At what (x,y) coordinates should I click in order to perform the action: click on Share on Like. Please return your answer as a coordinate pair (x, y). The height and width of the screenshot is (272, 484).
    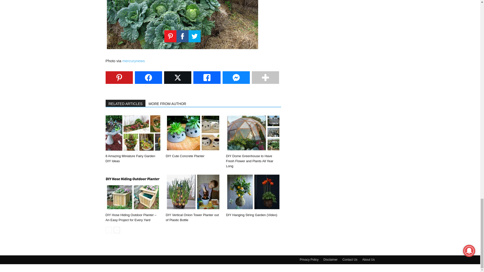
    Looking at the image, I should click on (207, 77).